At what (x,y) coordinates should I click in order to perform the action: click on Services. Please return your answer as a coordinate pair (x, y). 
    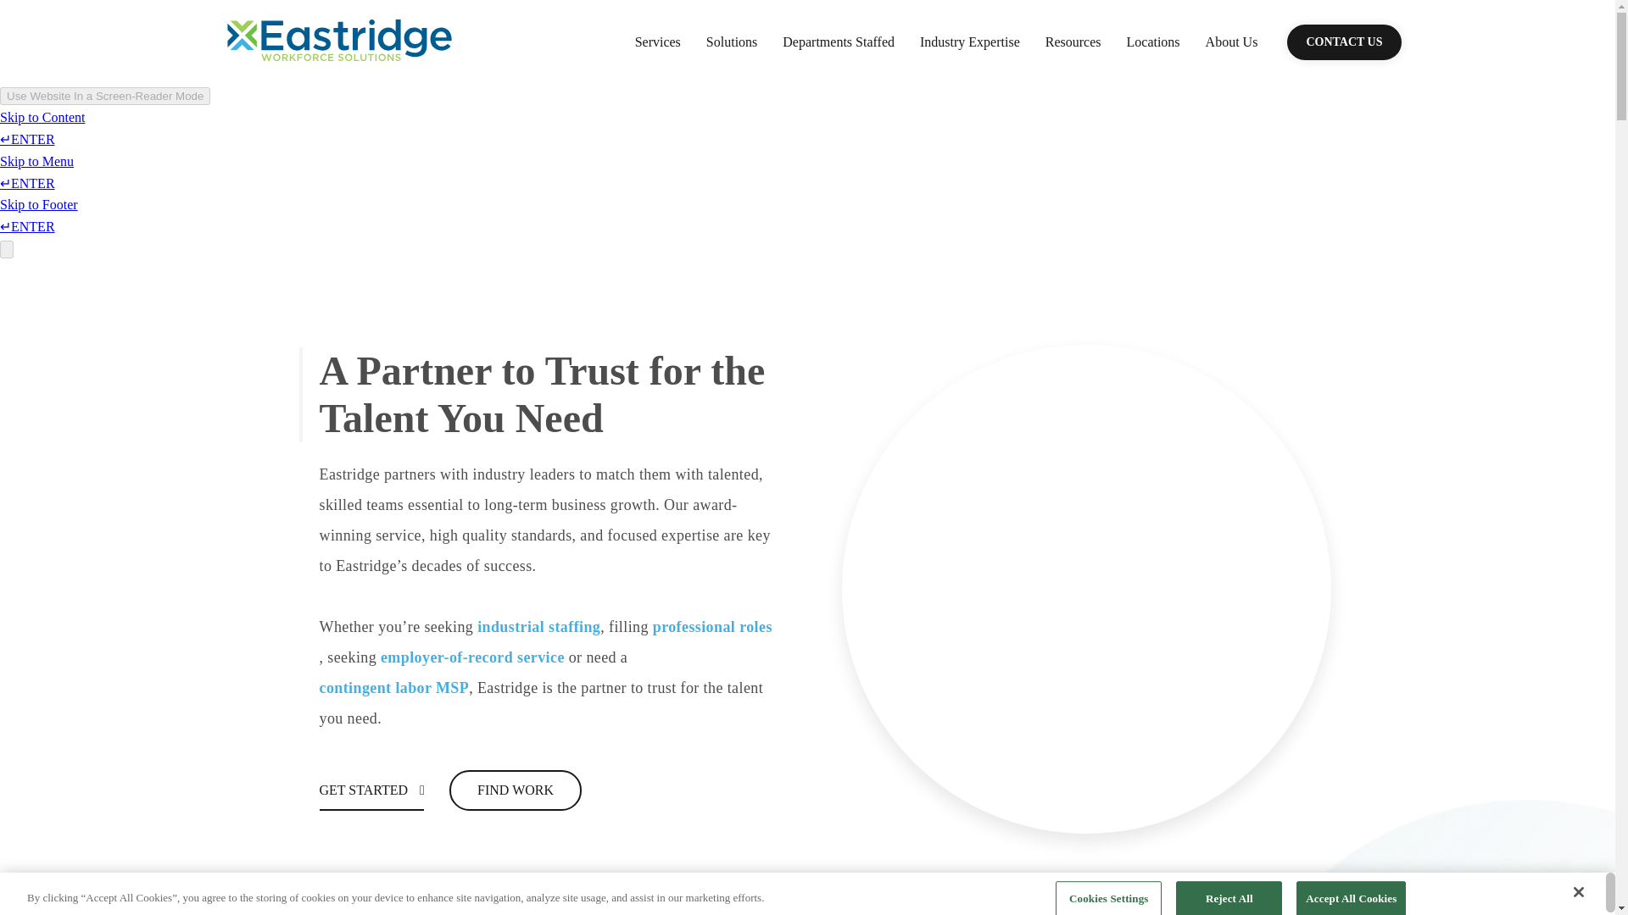
    Looking at the image, I should click on (657, 42).